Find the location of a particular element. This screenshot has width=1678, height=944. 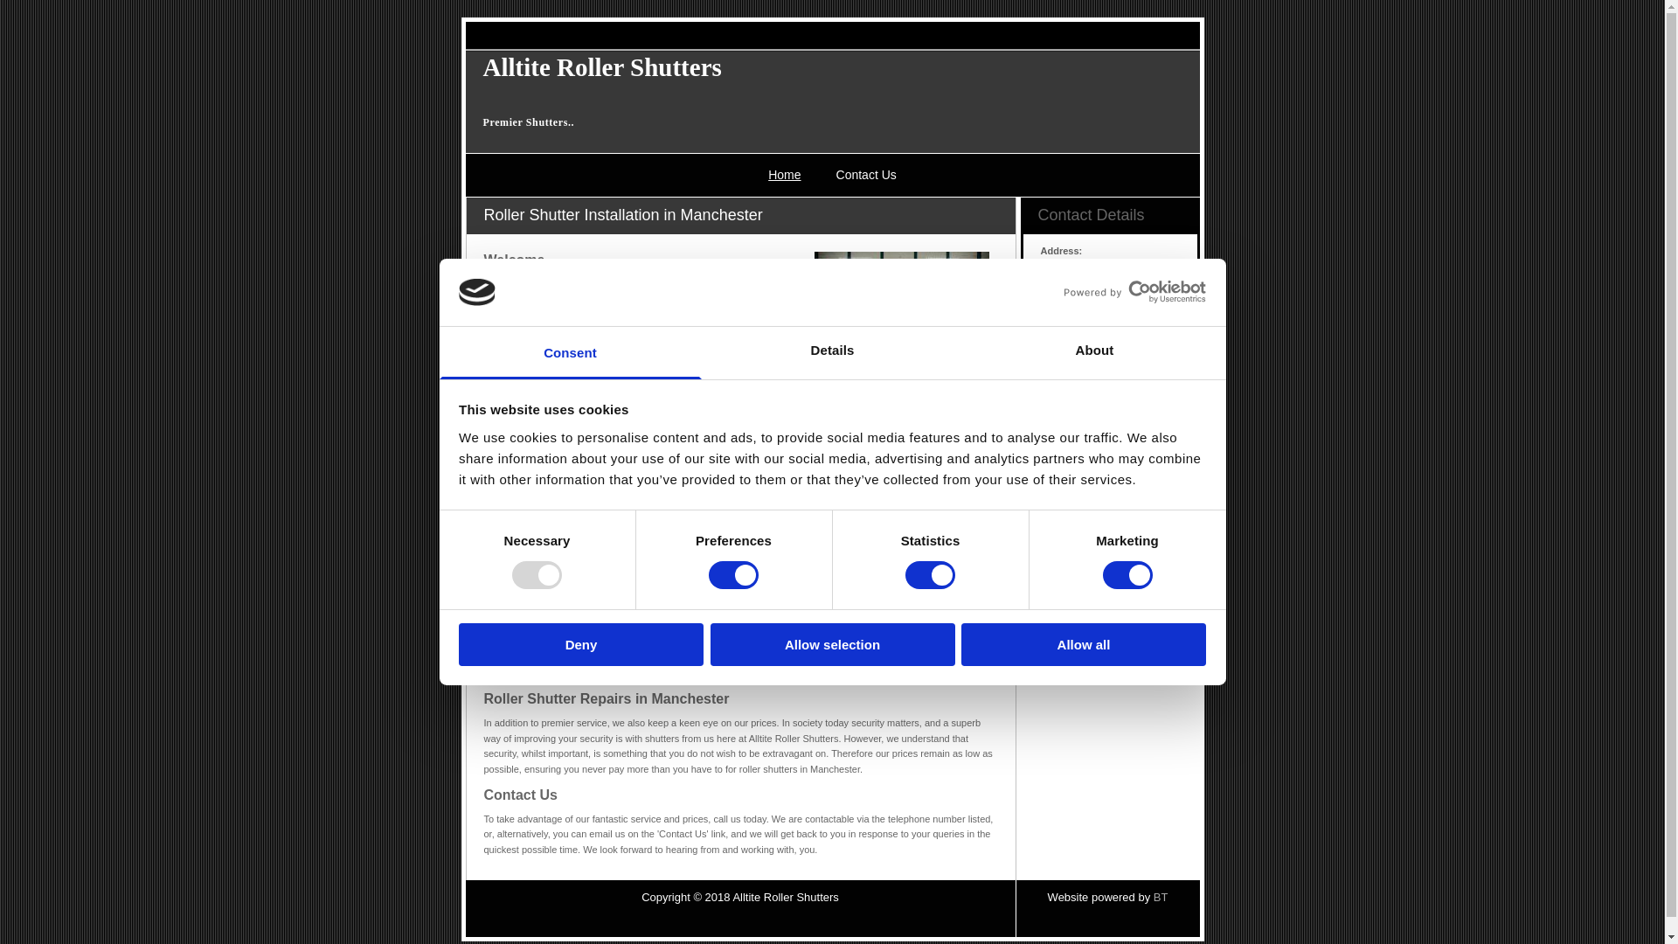

Deny is located at coordinates (580, 644).